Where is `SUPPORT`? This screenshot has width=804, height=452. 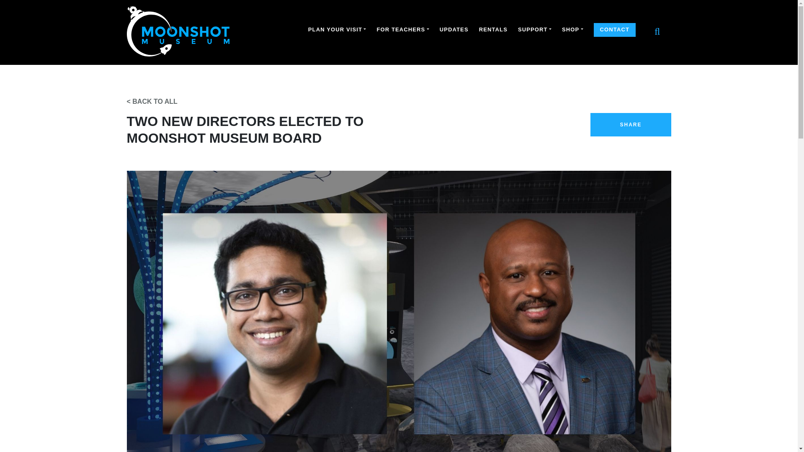
SUPPORT is located at coordinates (534, 30).